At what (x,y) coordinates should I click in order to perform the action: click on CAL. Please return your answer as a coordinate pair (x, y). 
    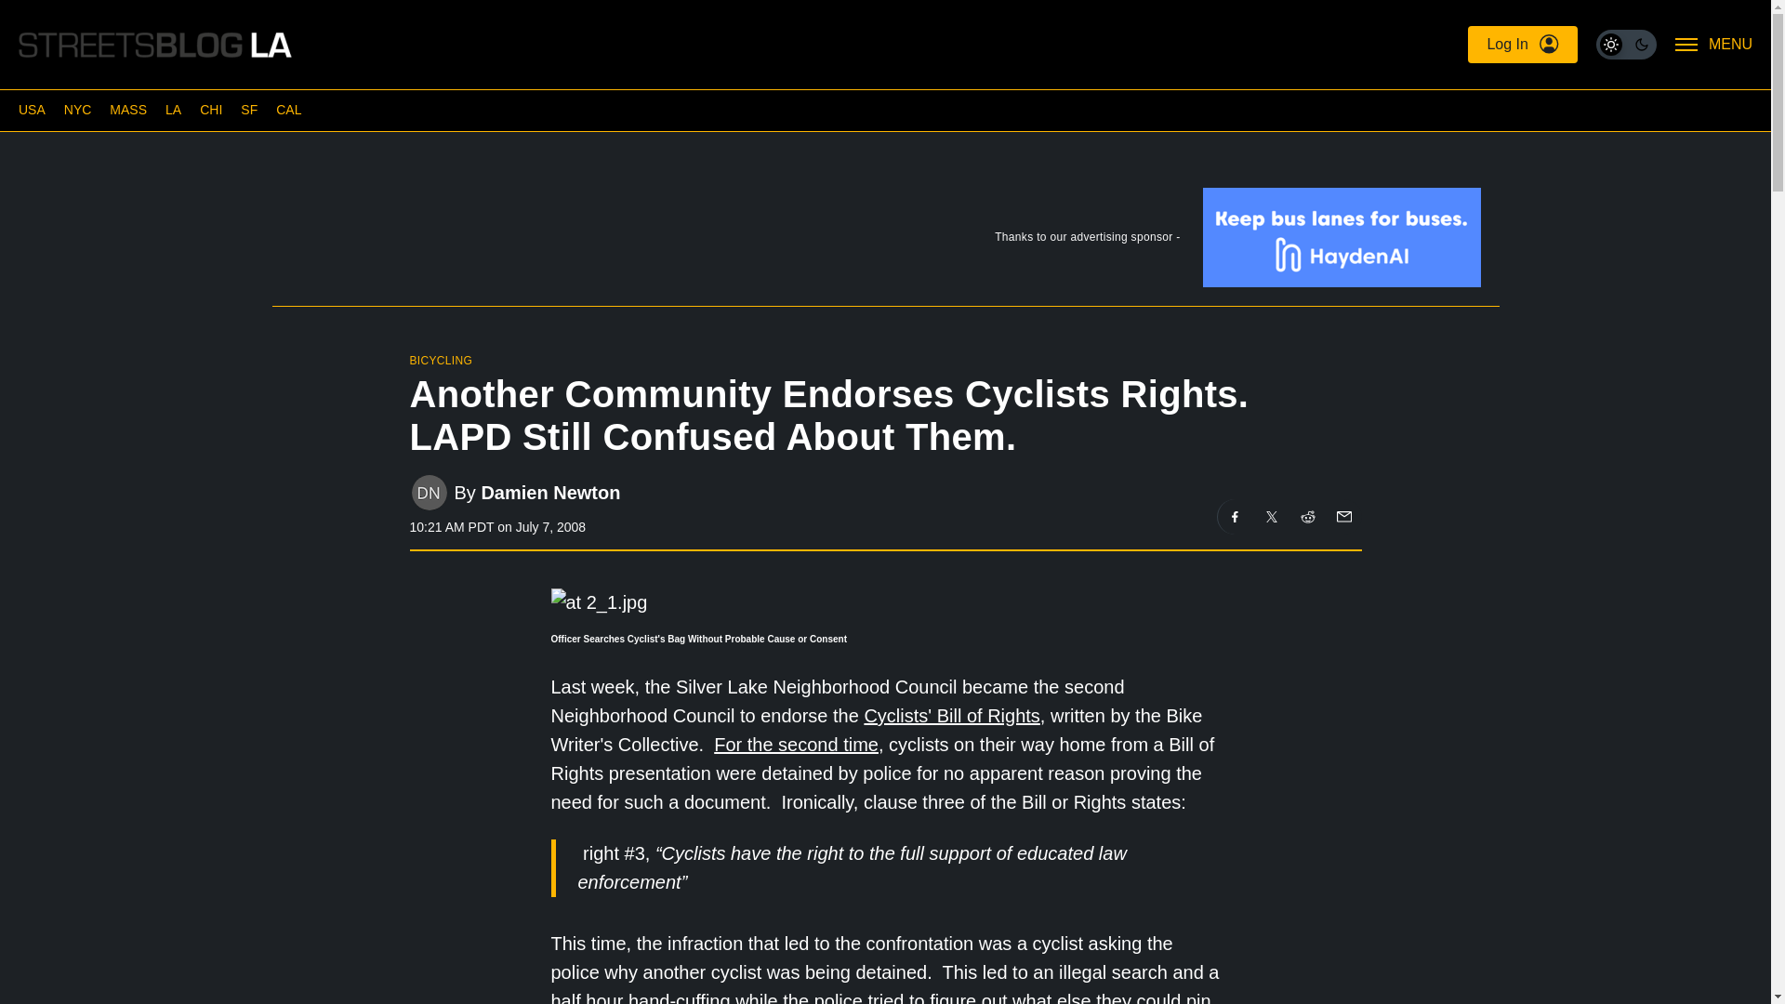
    Looking at the image, I should click on (288, 110).